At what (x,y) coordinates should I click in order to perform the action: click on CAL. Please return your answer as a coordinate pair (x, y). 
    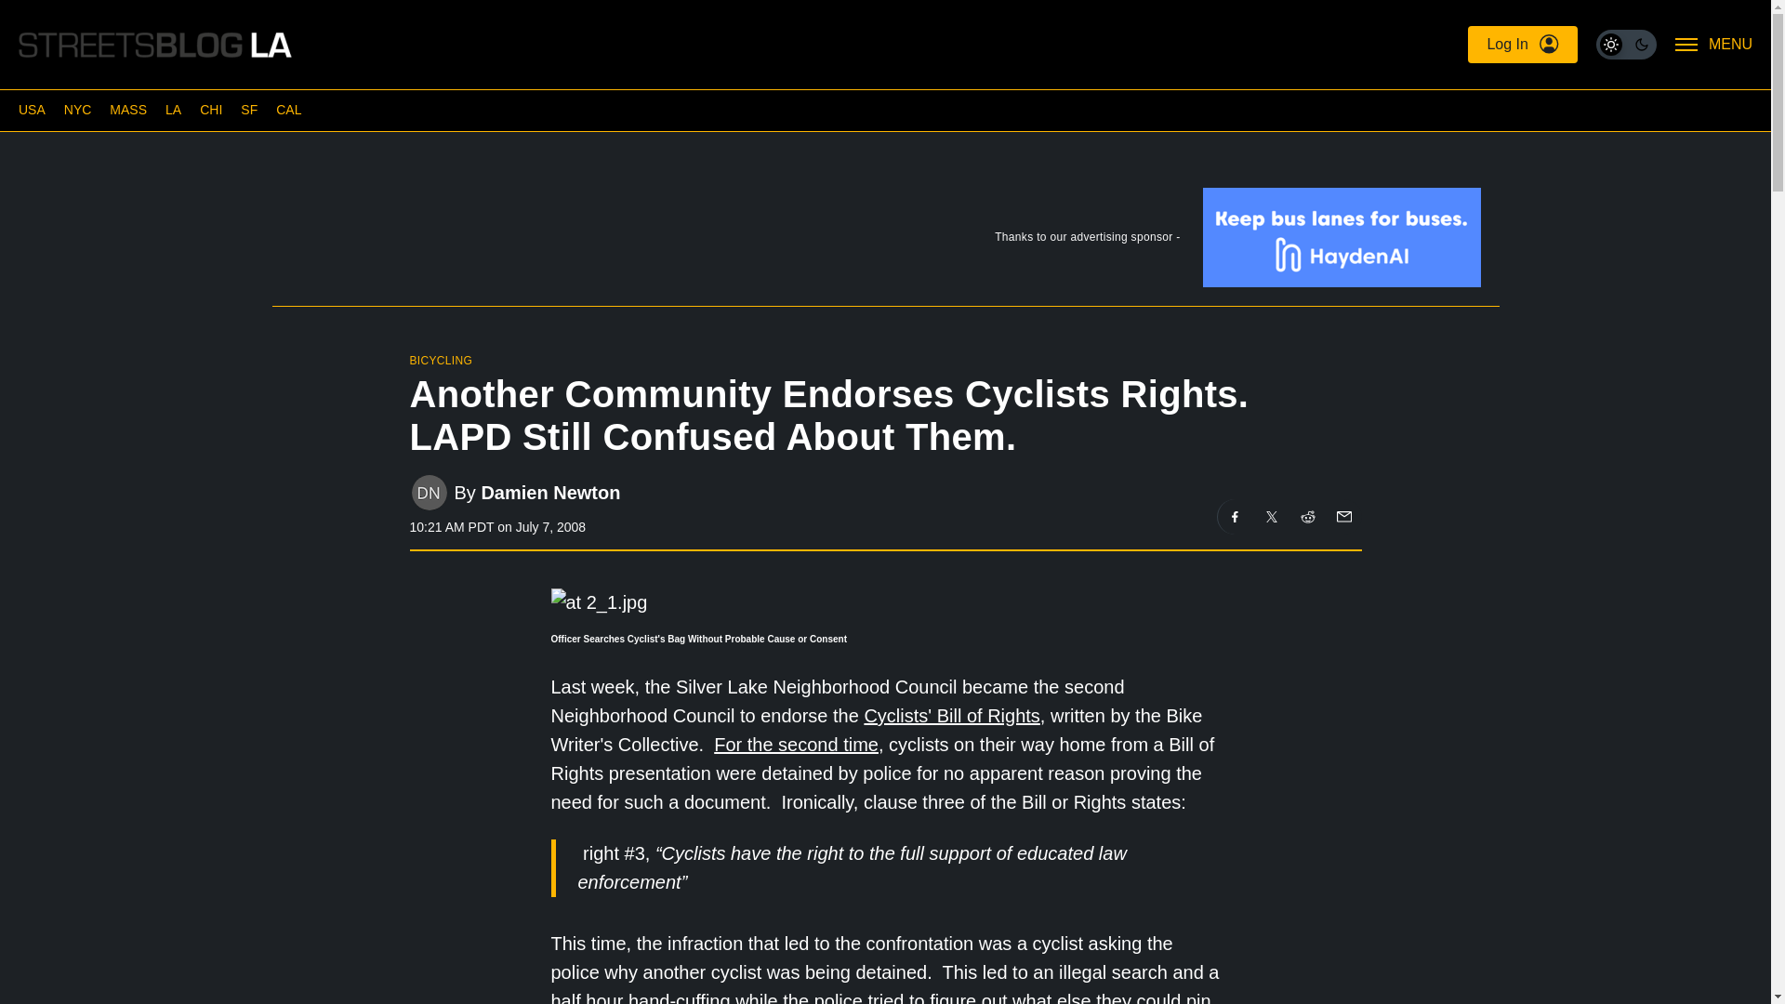
    Looking at the image, I should click on (288, 110).